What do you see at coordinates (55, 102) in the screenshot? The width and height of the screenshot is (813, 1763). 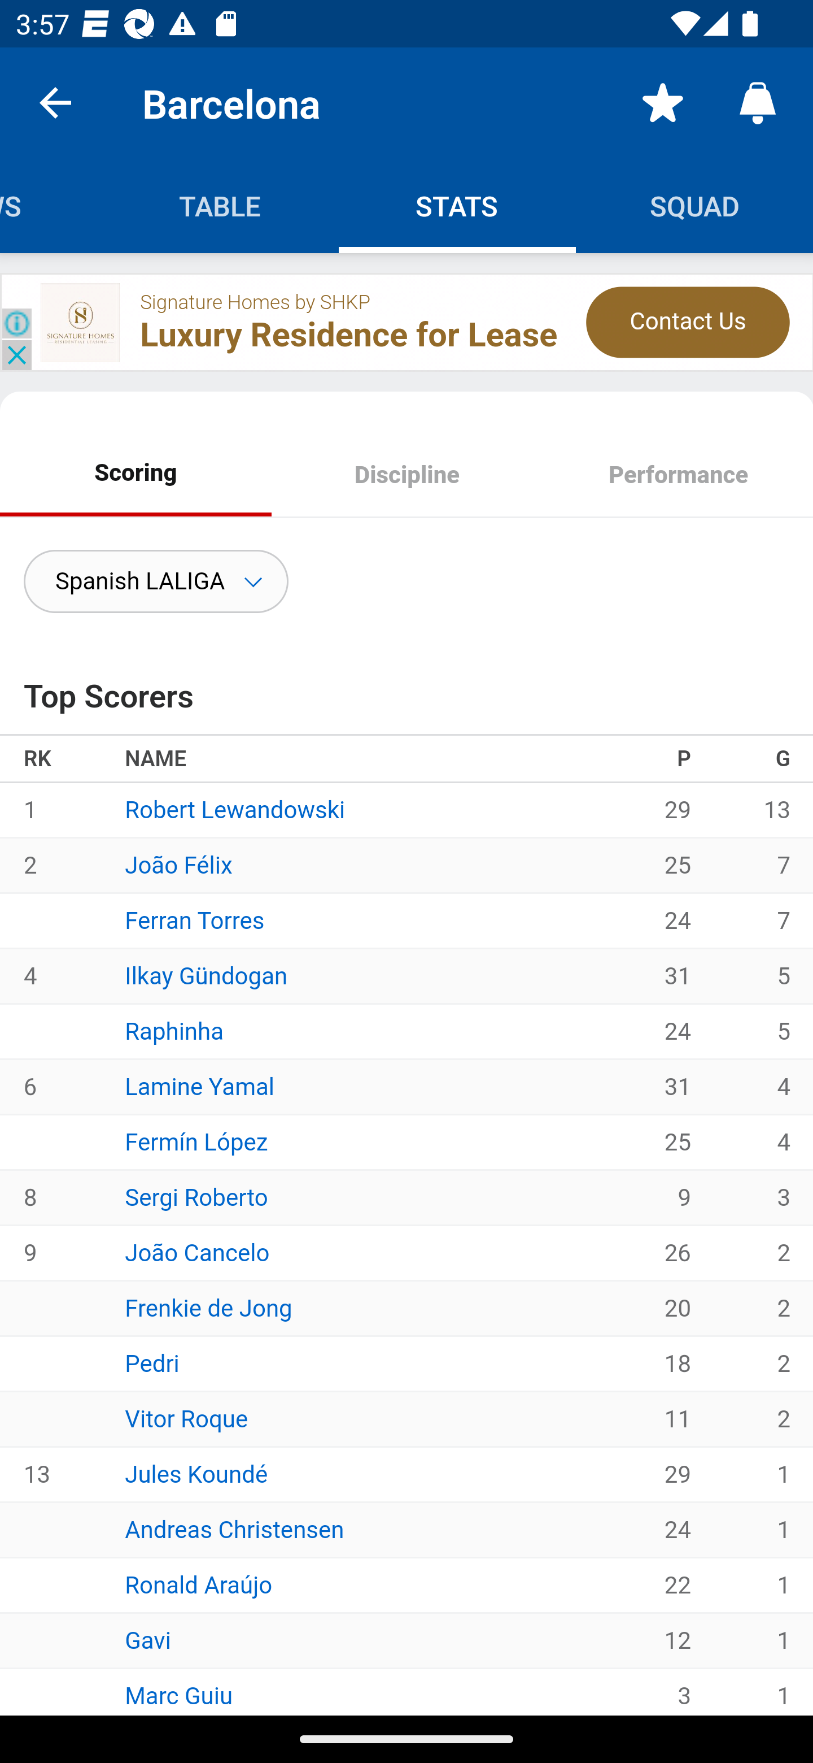 I see `back.button` at bounding box center [55, 102].